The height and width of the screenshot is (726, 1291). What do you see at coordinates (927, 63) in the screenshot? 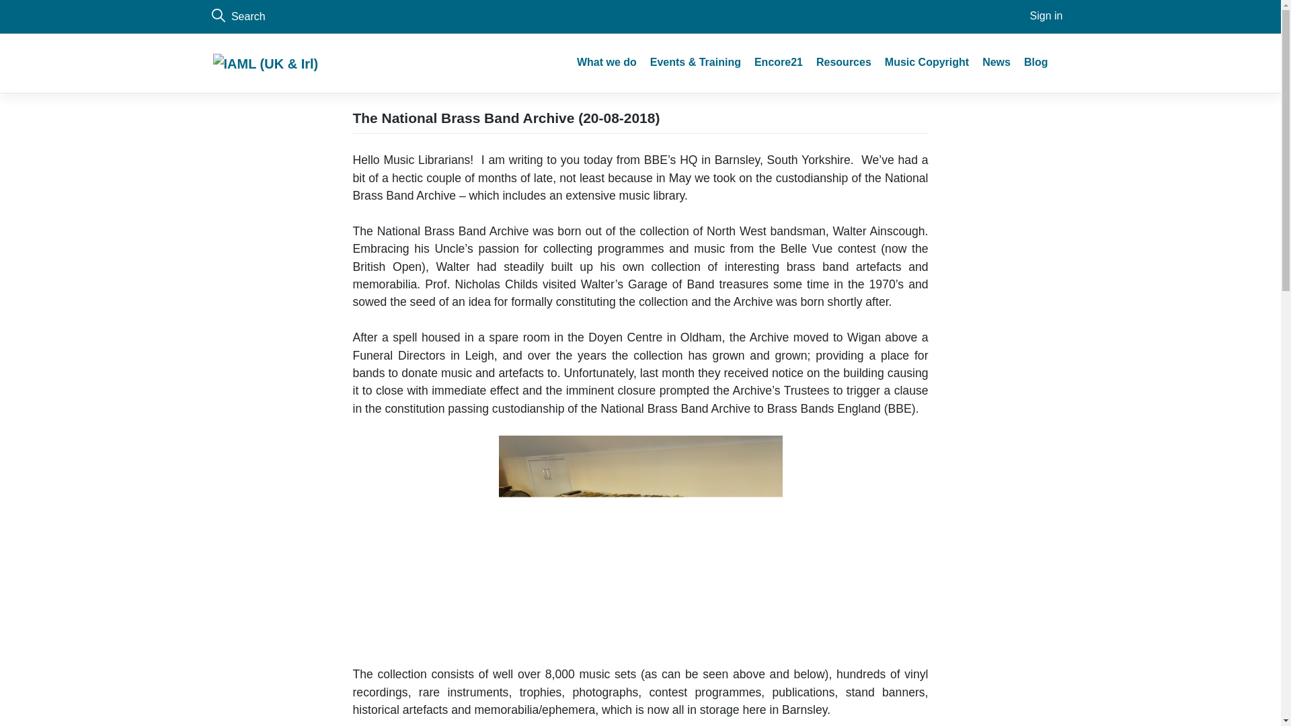
I see `Music Copyright` at bounding box center [927, 63].